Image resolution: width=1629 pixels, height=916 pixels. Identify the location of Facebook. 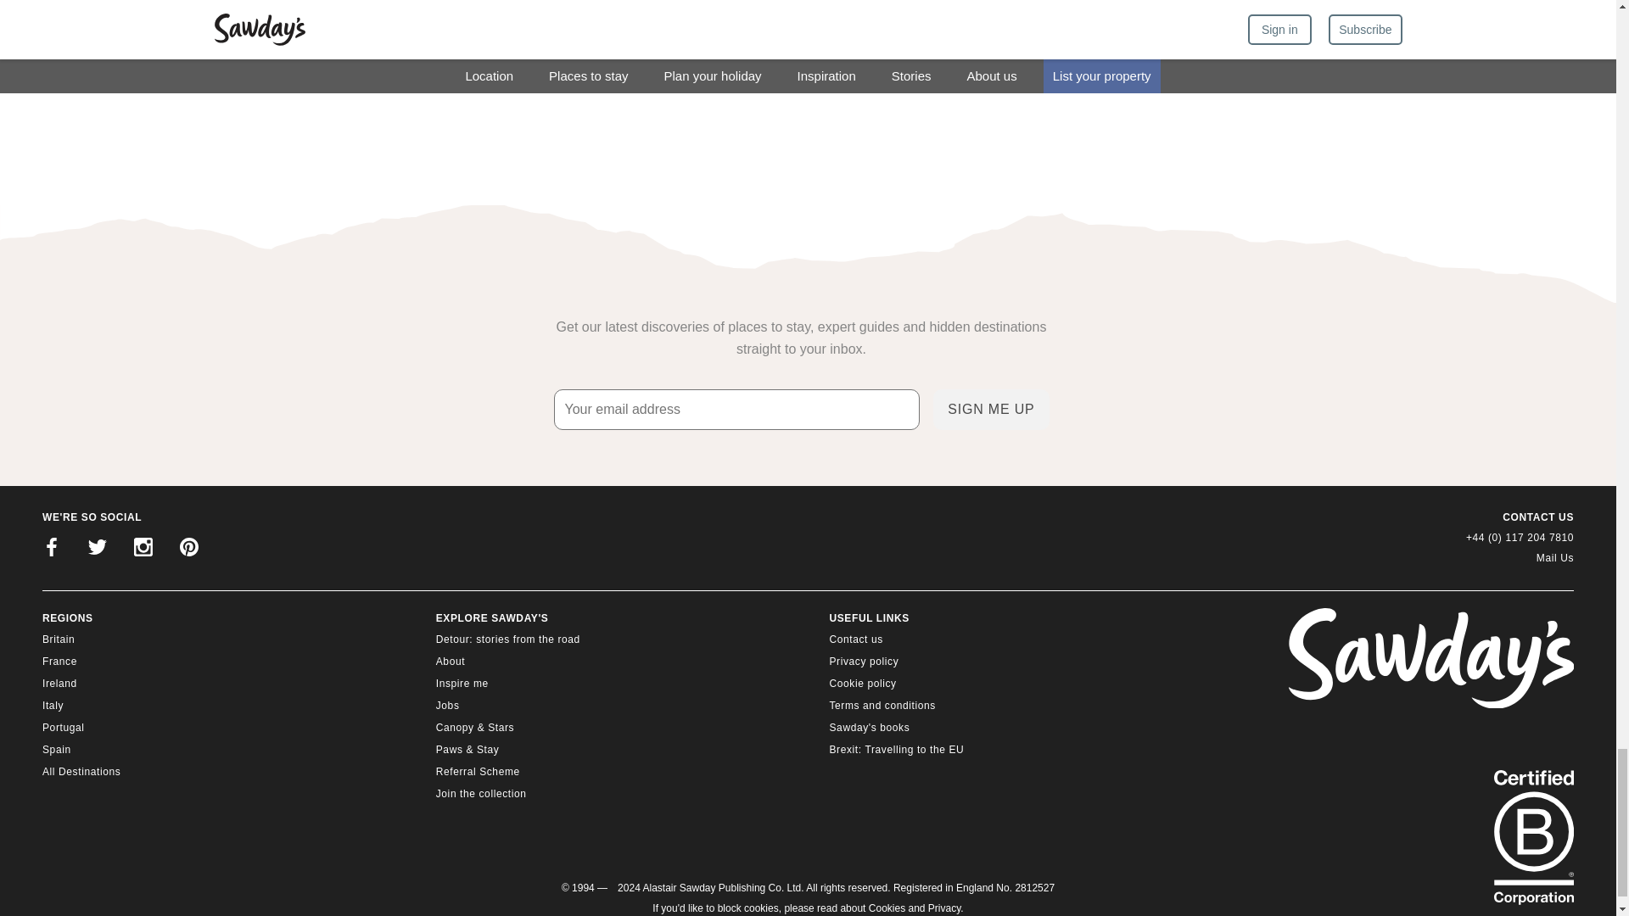
(52, 550).